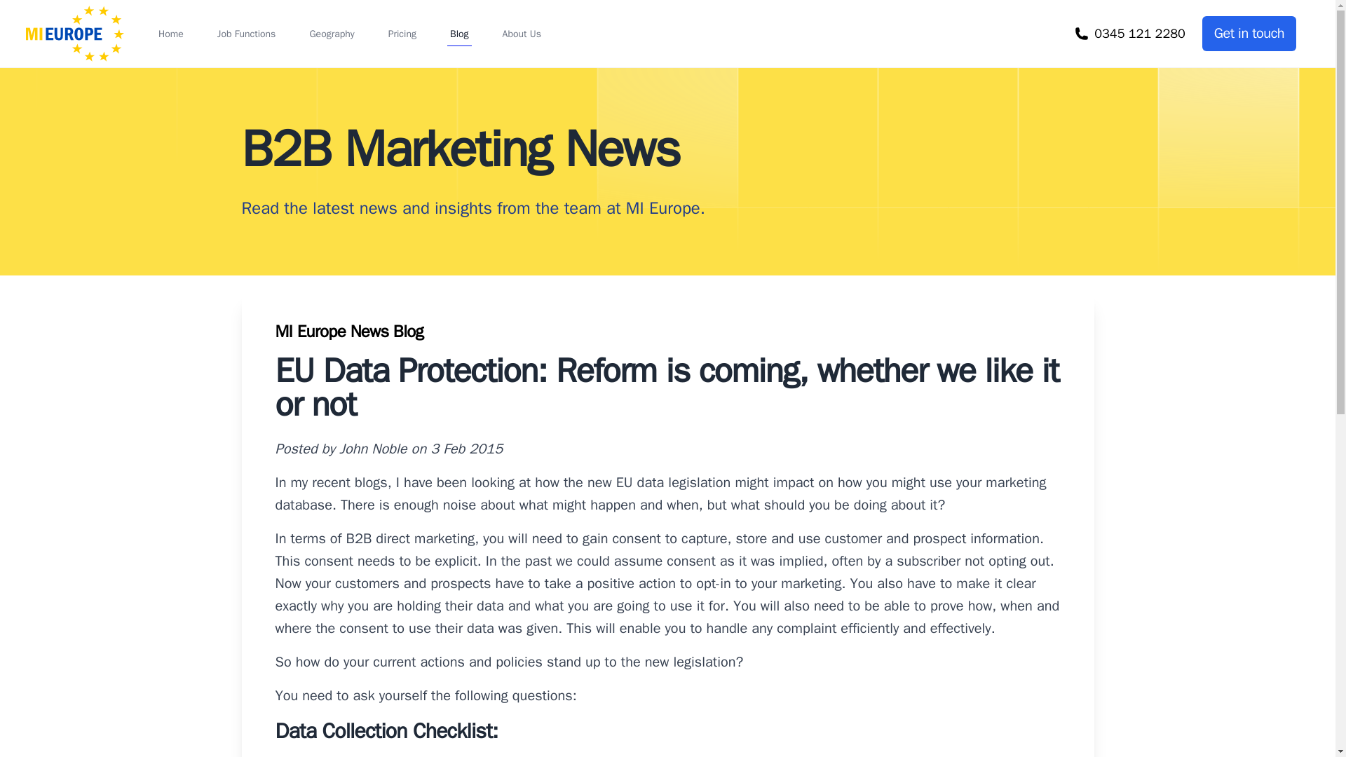 This screenshot has width=1346, height=757. I want to click on Geography, so click(331, 34).